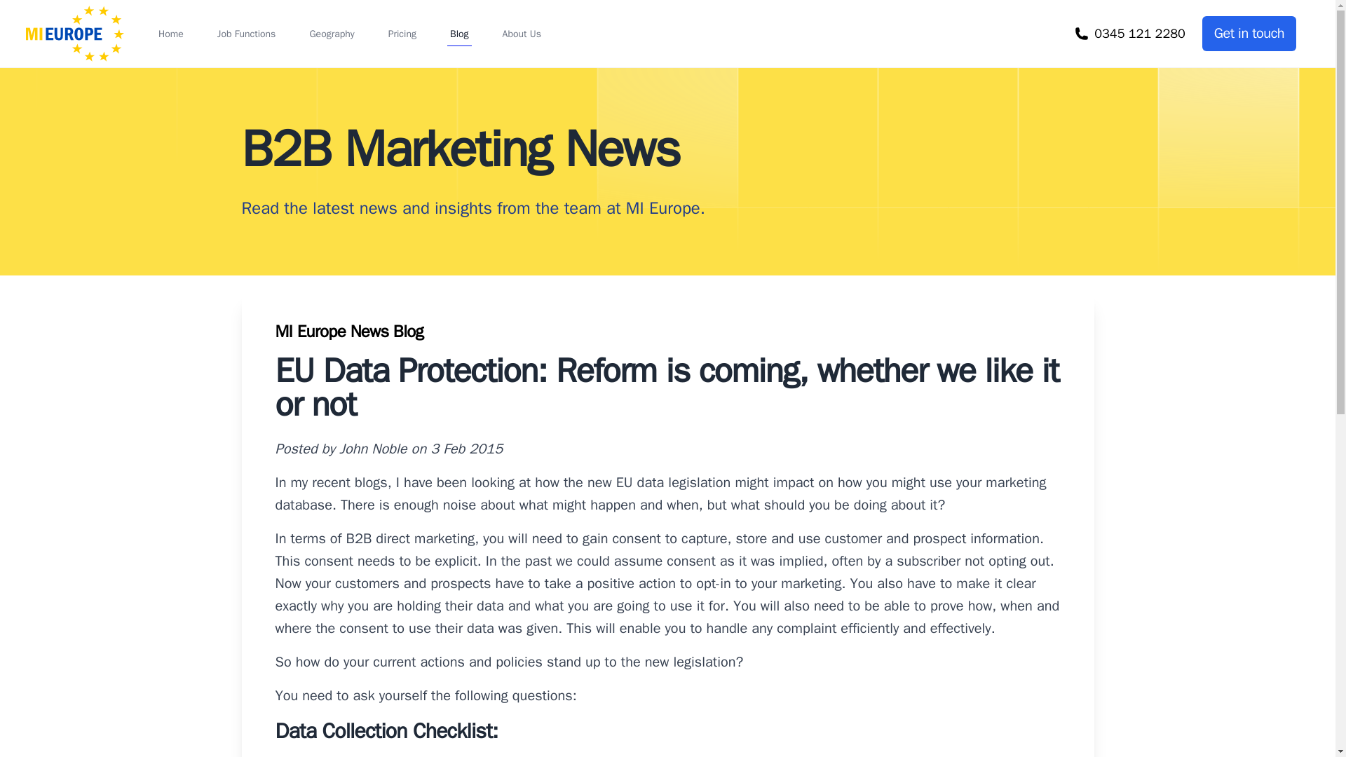 This screenshot has width=1346, height=757. I want to click on Geography, so click(331, 34).